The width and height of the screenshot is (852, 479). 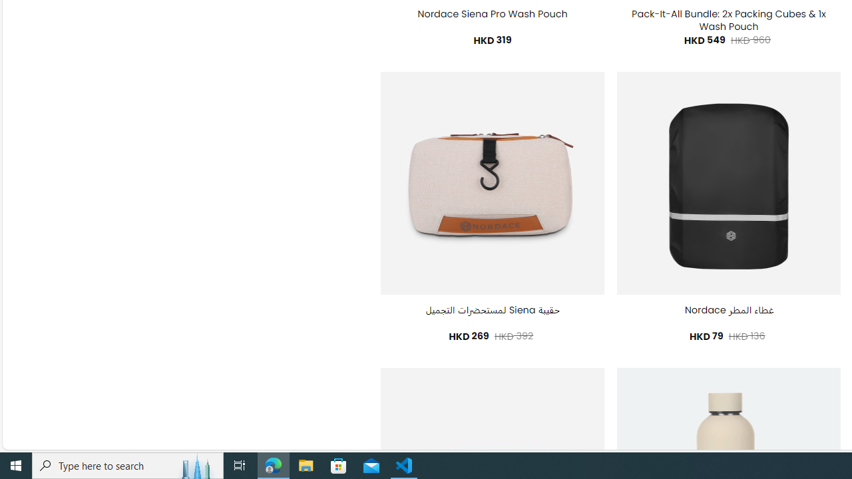 I want to click on Nordace Siena Pro Wash Pouch, so click(x=493, y=15).